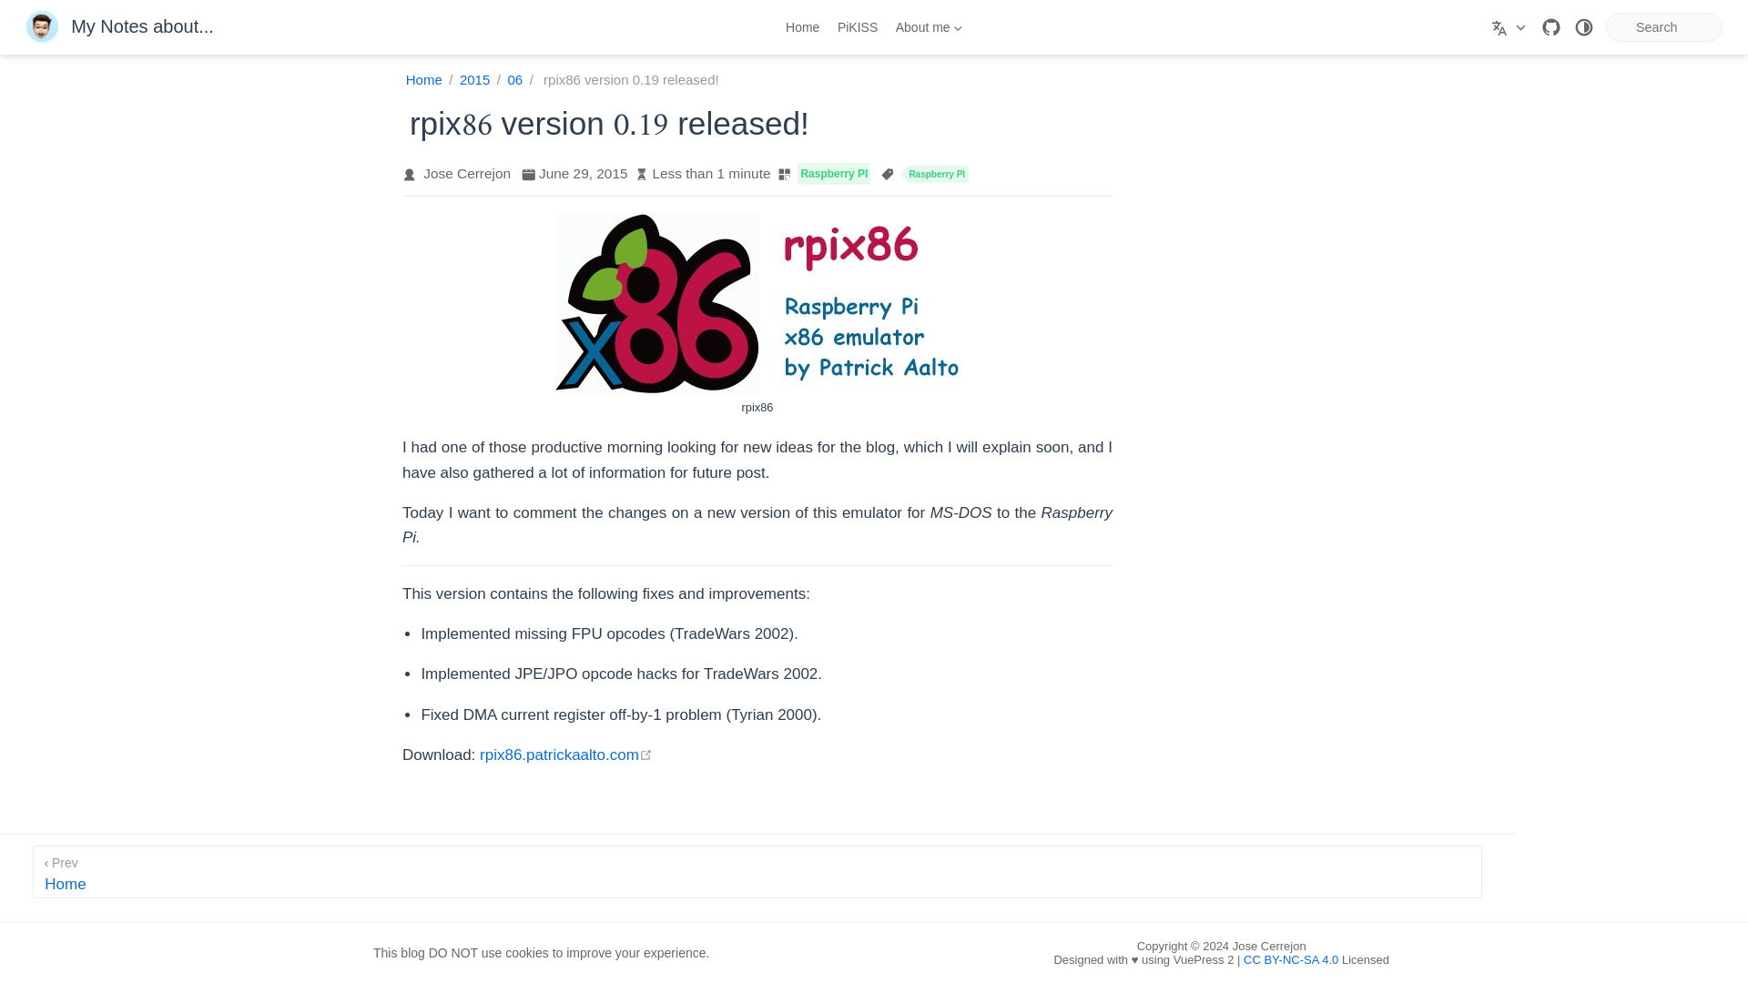  Describe the element at coordinates (856, 26) in the screenshot. I see `My Notes about...` at that location.